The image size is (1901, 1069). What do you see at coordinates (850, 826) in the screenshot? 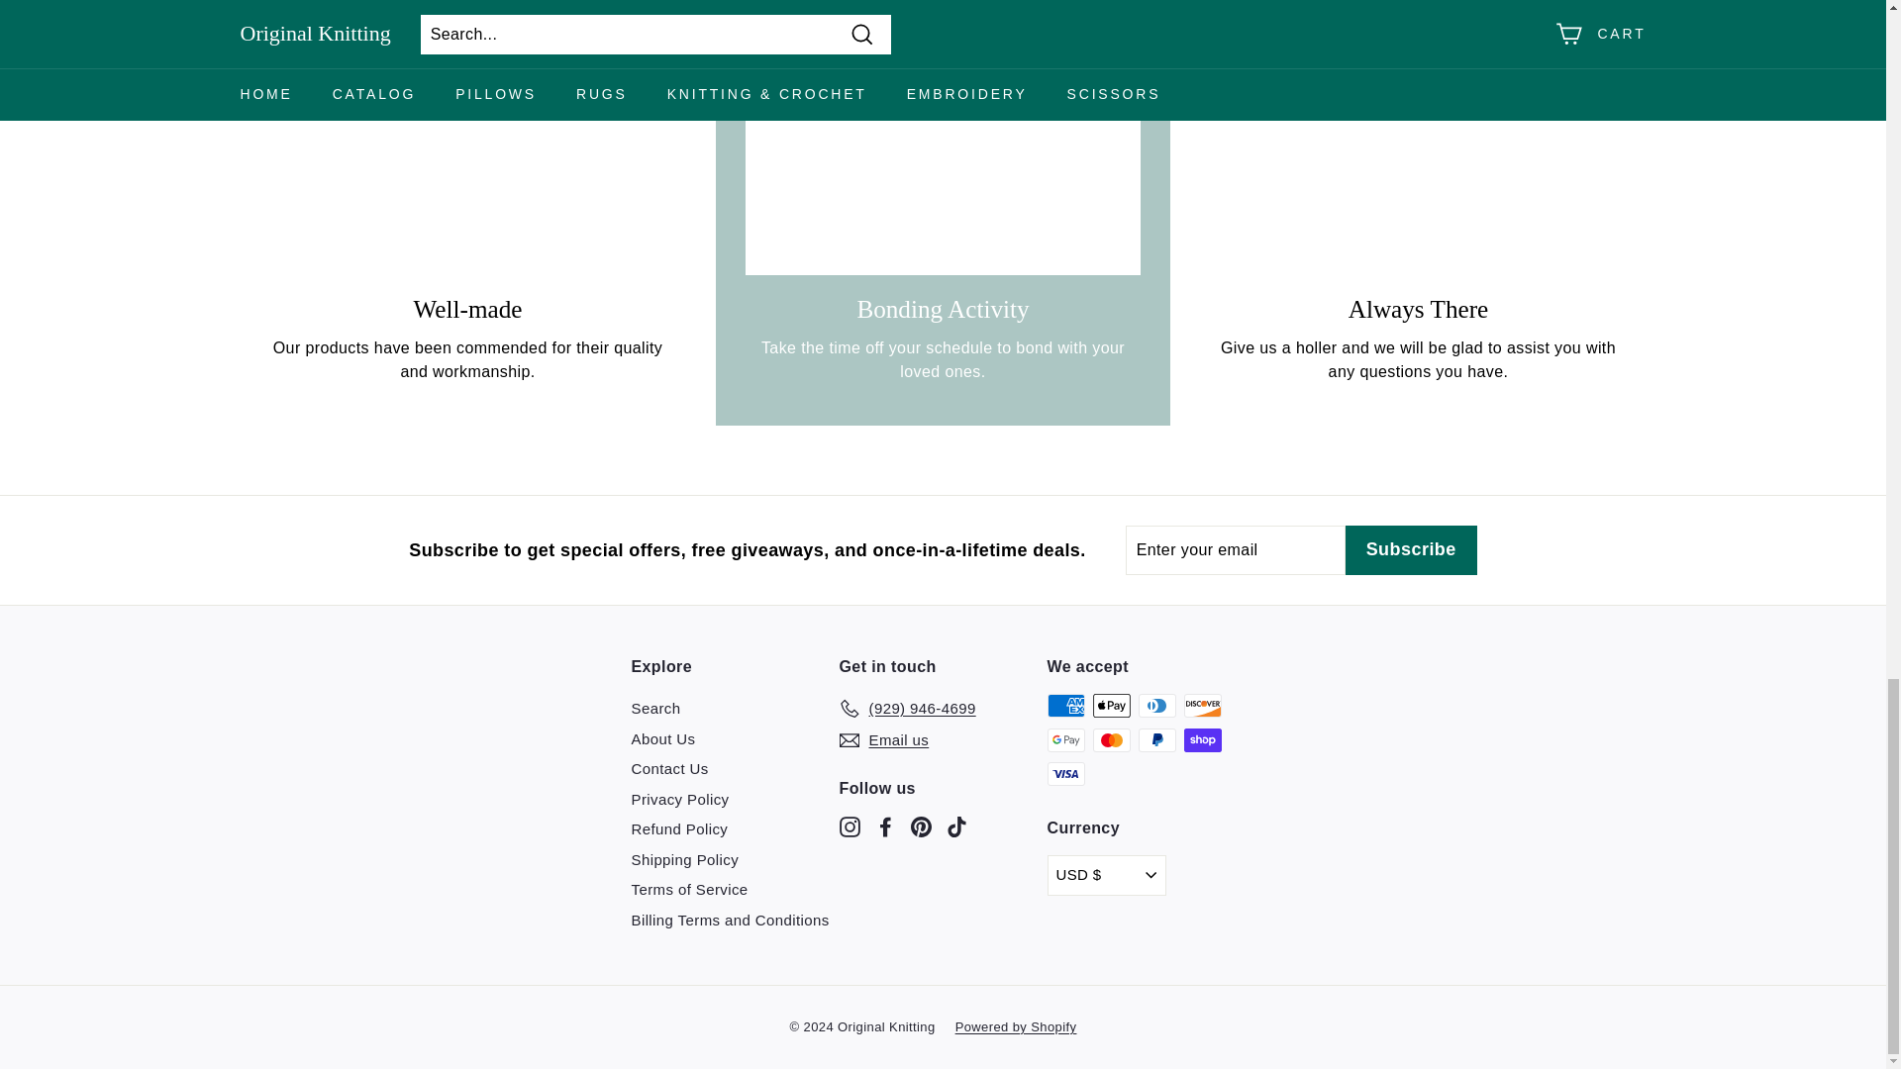
I see `Original Knitting on Instagram` at bounding box center [850, 826].